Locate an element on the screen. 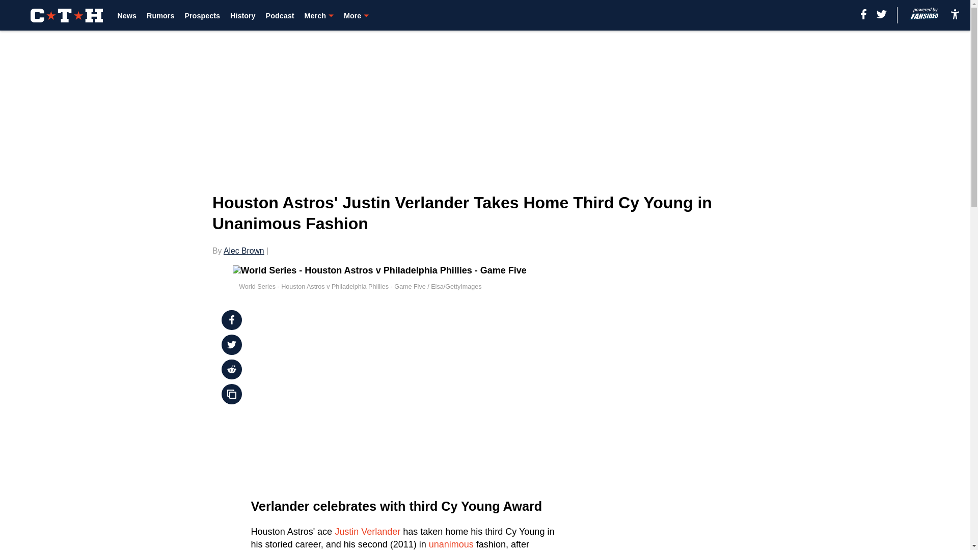 Image resolution: width=978 pixels, height=550 pixels. Alec Brown is located at coordinates (243, 251).